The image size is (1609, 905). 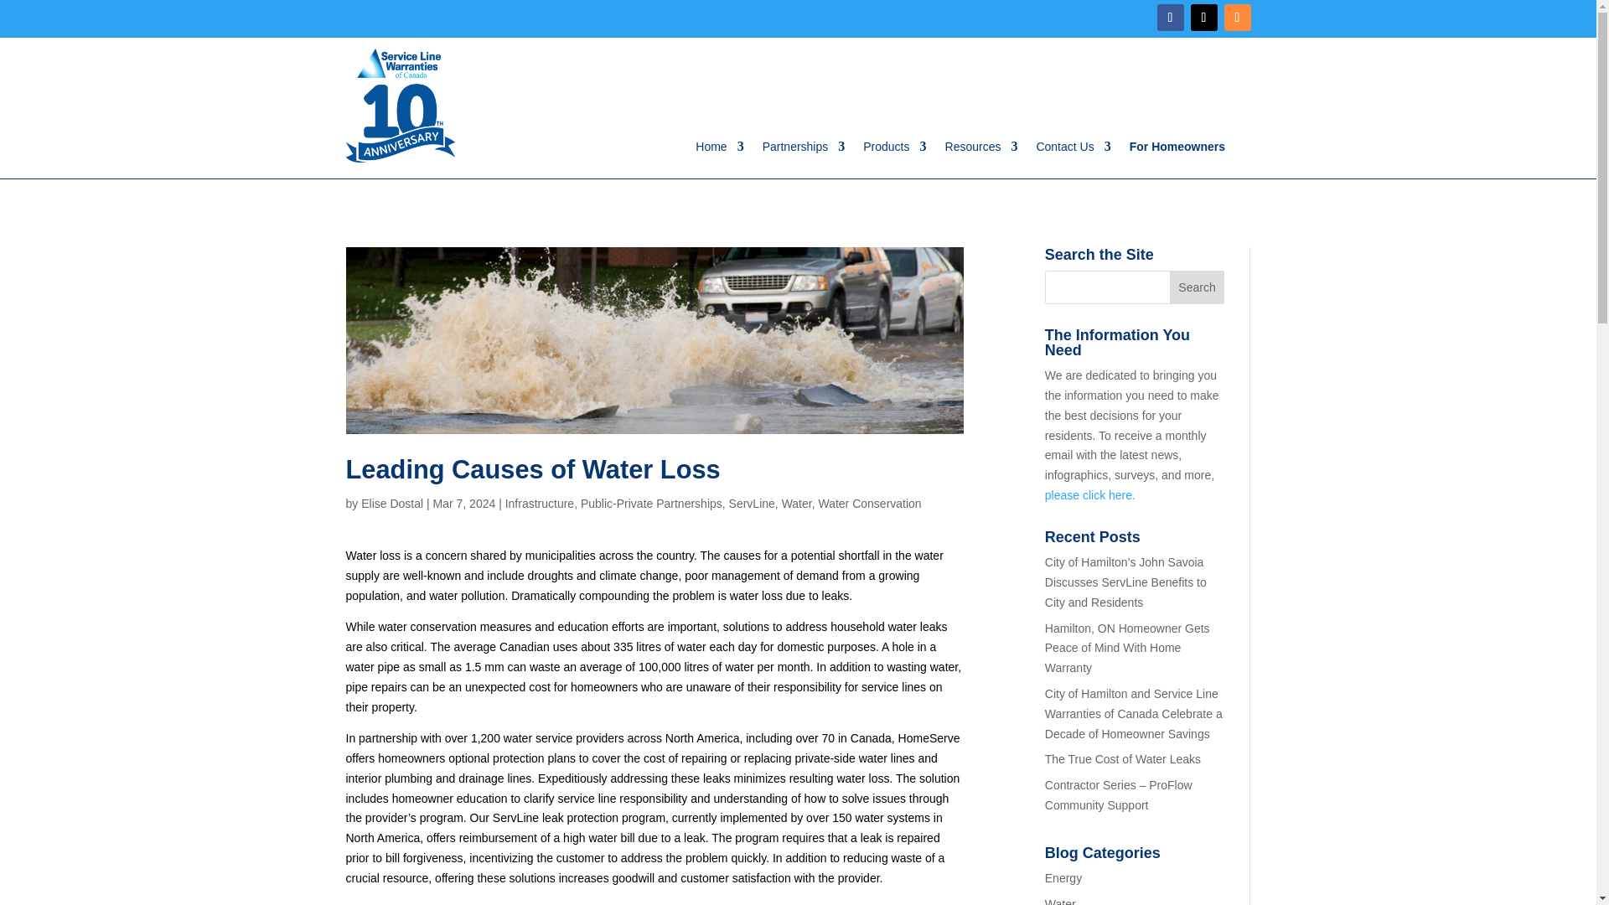 What do you see at coordinates (654, 340) in the screenshot?
I see `bad debt header` at bounding box center [654, 340].